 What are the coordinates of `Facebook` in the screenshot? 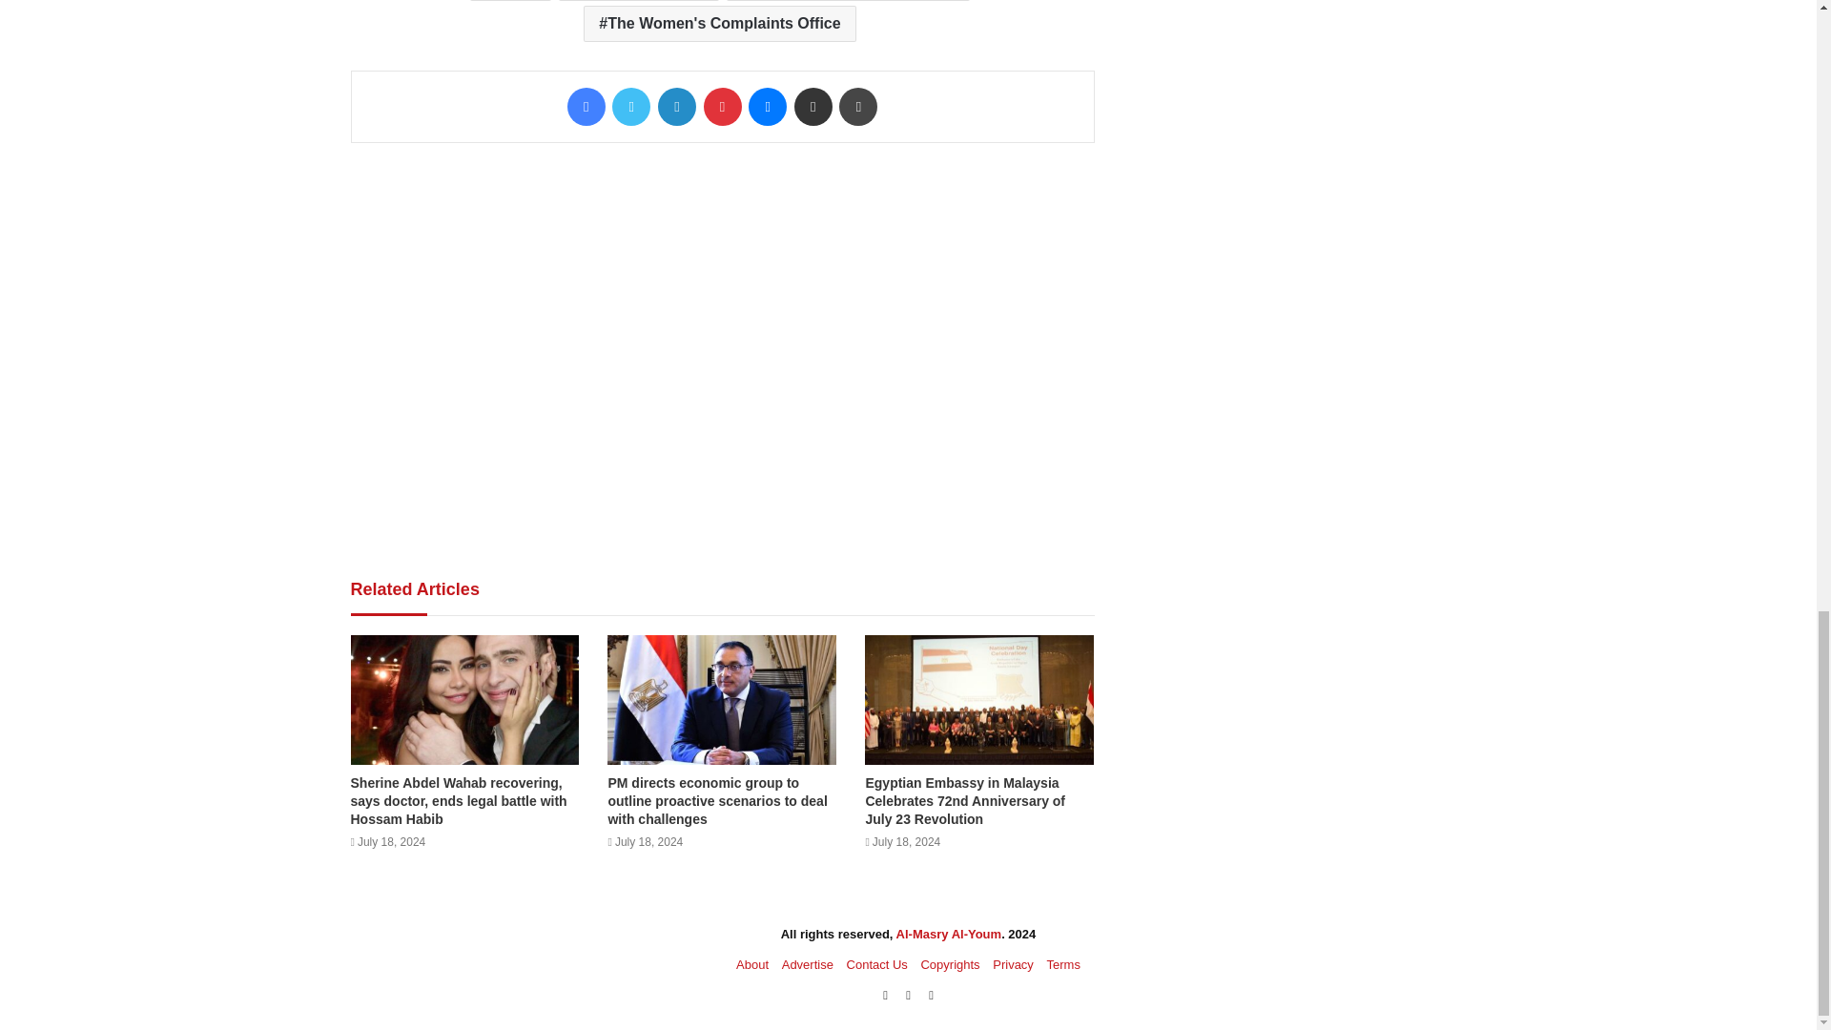 It's located at (586, 106).